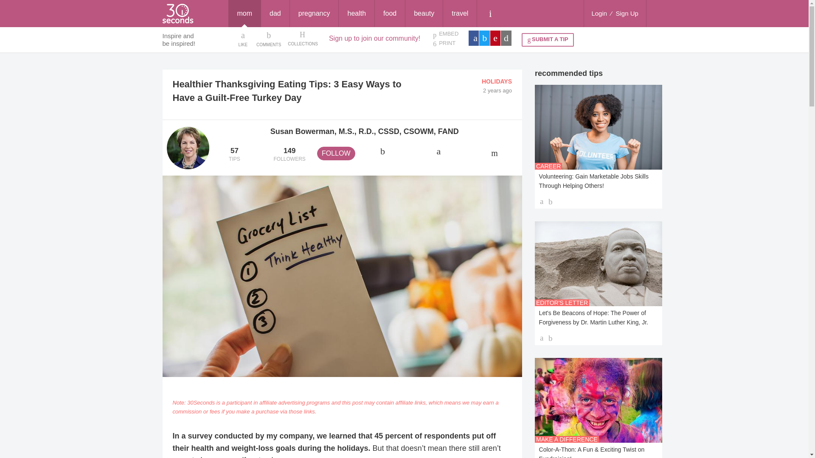 Image resolution: width=815 pixels, height=458 pixels. What do you see at coordinates (269, 39) in the screenshot?
I see `COMMENTS` at bounding box center [269, 39].